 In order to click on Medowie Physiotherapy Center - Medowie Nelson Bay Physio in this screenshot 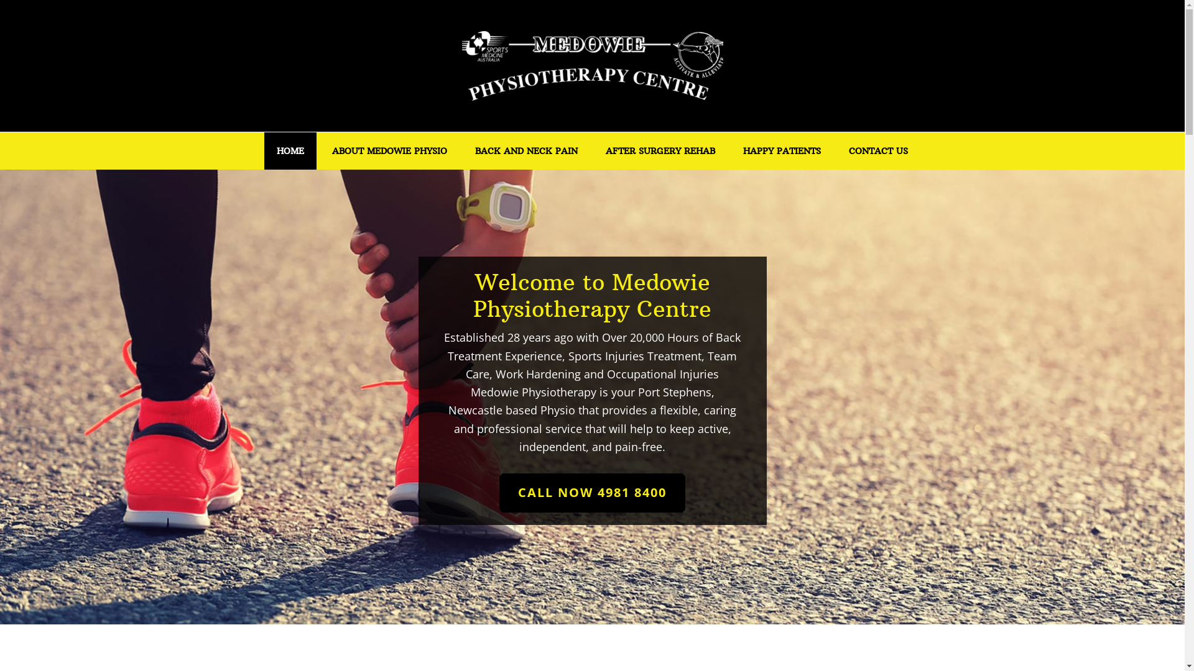, I will do `click(592, 66)`.